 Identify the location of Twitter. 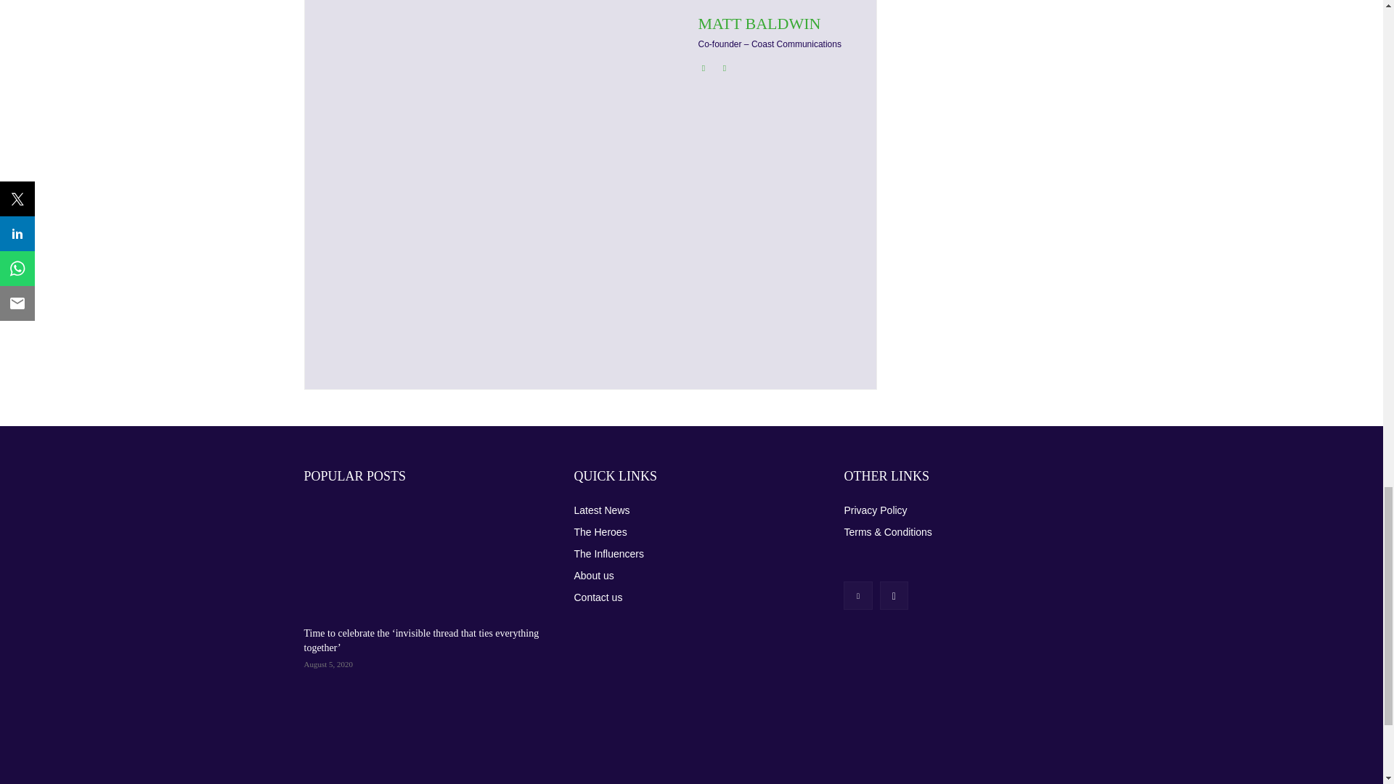
(724, 65).